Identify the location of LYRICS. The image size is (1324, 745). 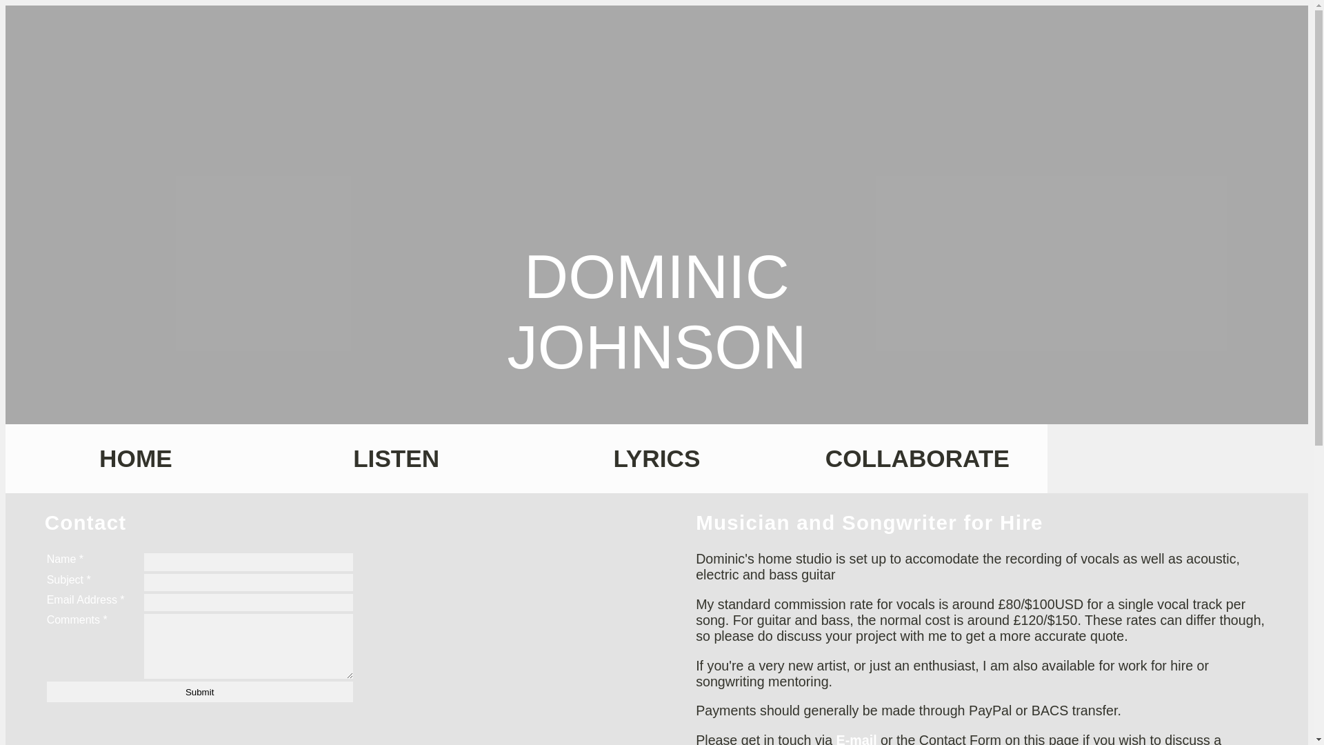
(657, 458).